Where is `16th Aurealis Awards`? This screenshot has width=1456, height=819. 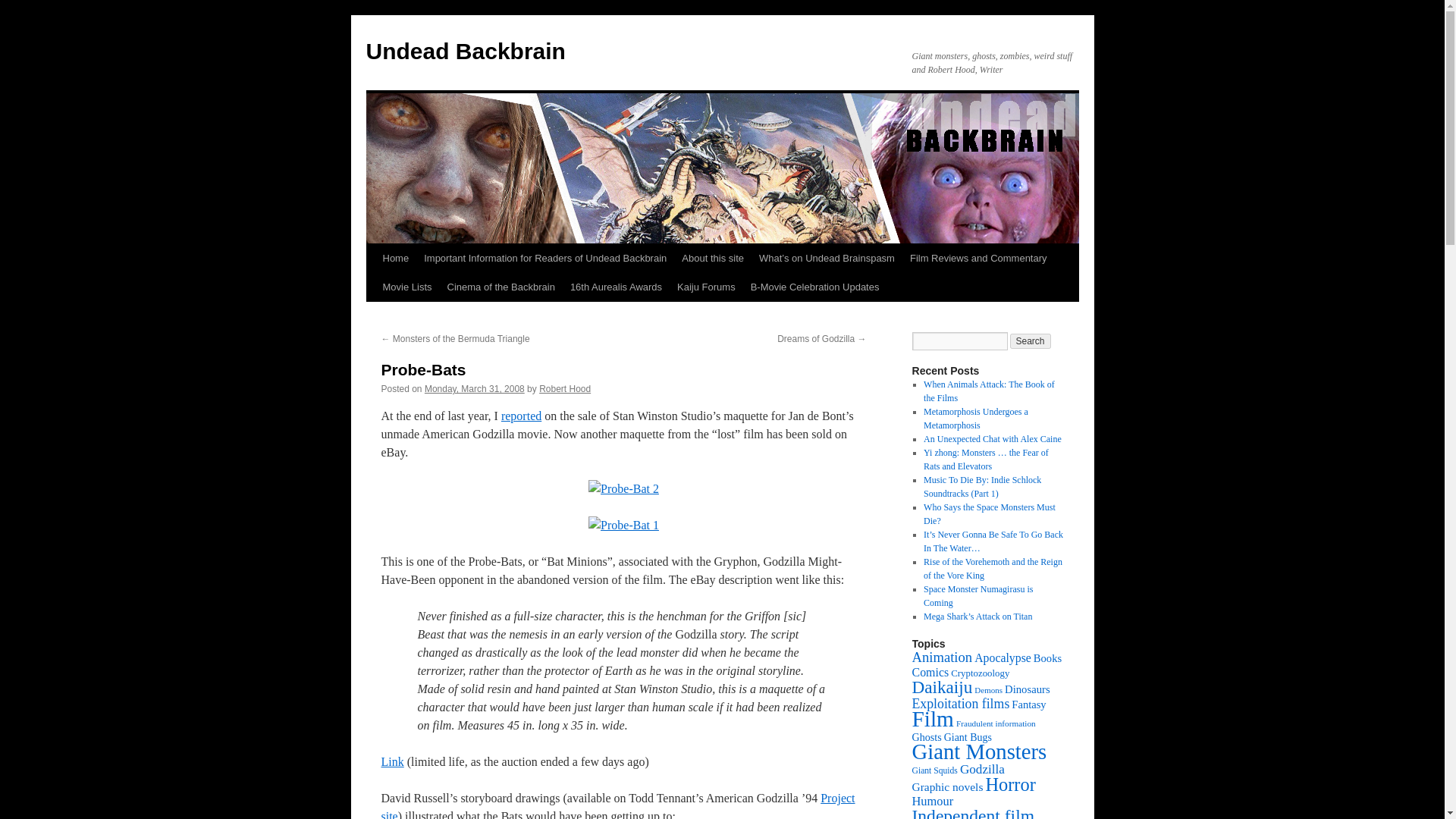 16th Aurealis Awards is located at coordinates (616, 287).